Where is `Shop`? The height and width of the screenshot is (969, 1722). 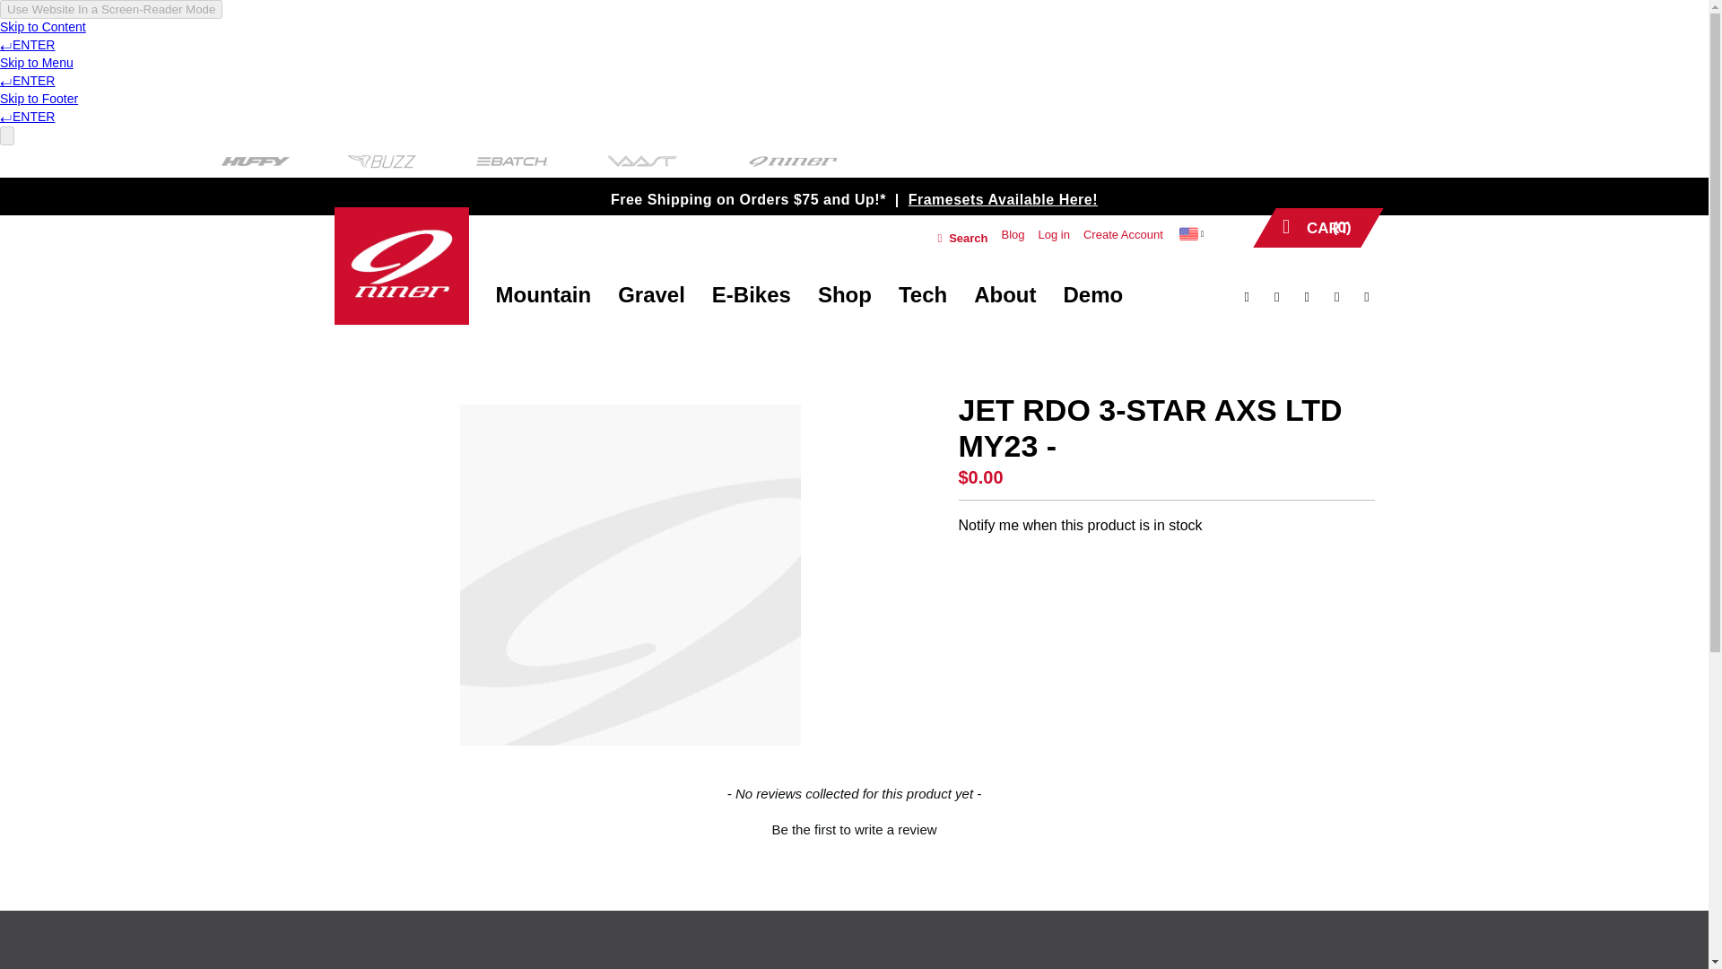
Shop is located at coordinates (845, 294).